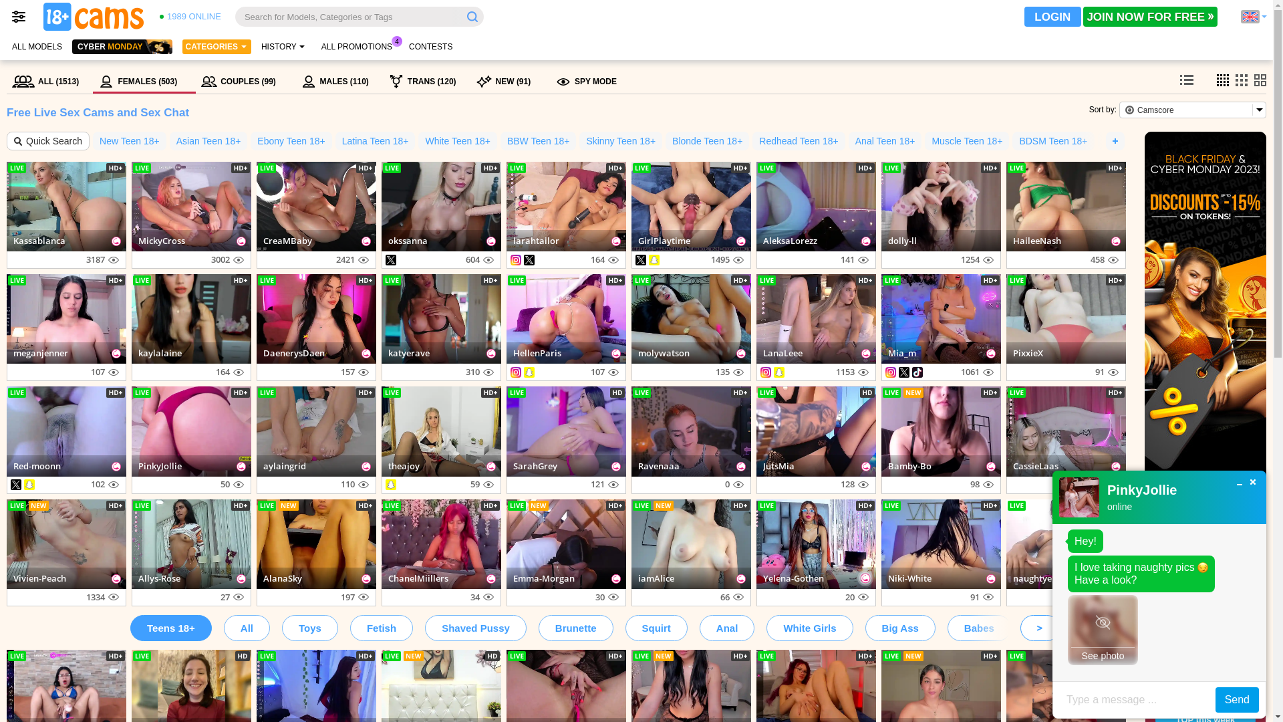 The height and width of the screenshot is (722, 1283). I want to click on Allys-Rose, so click(159, 578).